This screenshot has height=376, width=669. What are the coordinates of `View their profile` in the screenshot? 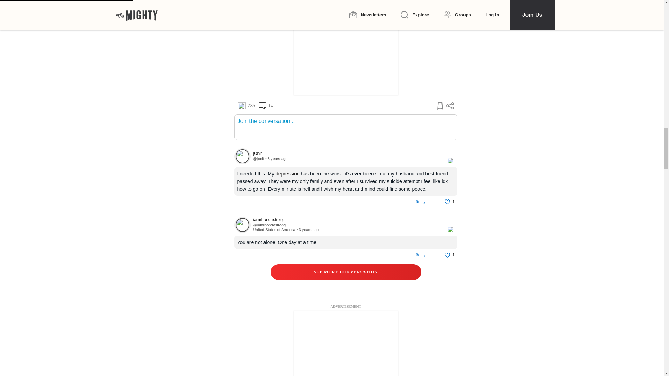 It's located at (269, 225).